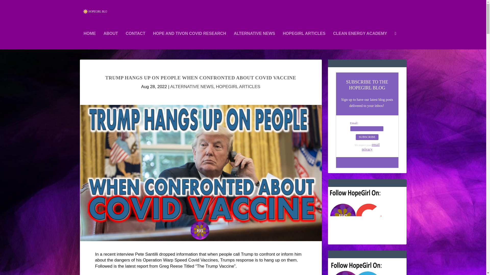 This screenshot has height=275, width=490. What do you see at coordinates (135, 40) in the screenshot?
I see `CONTACT` at bounding box center [135, 40].